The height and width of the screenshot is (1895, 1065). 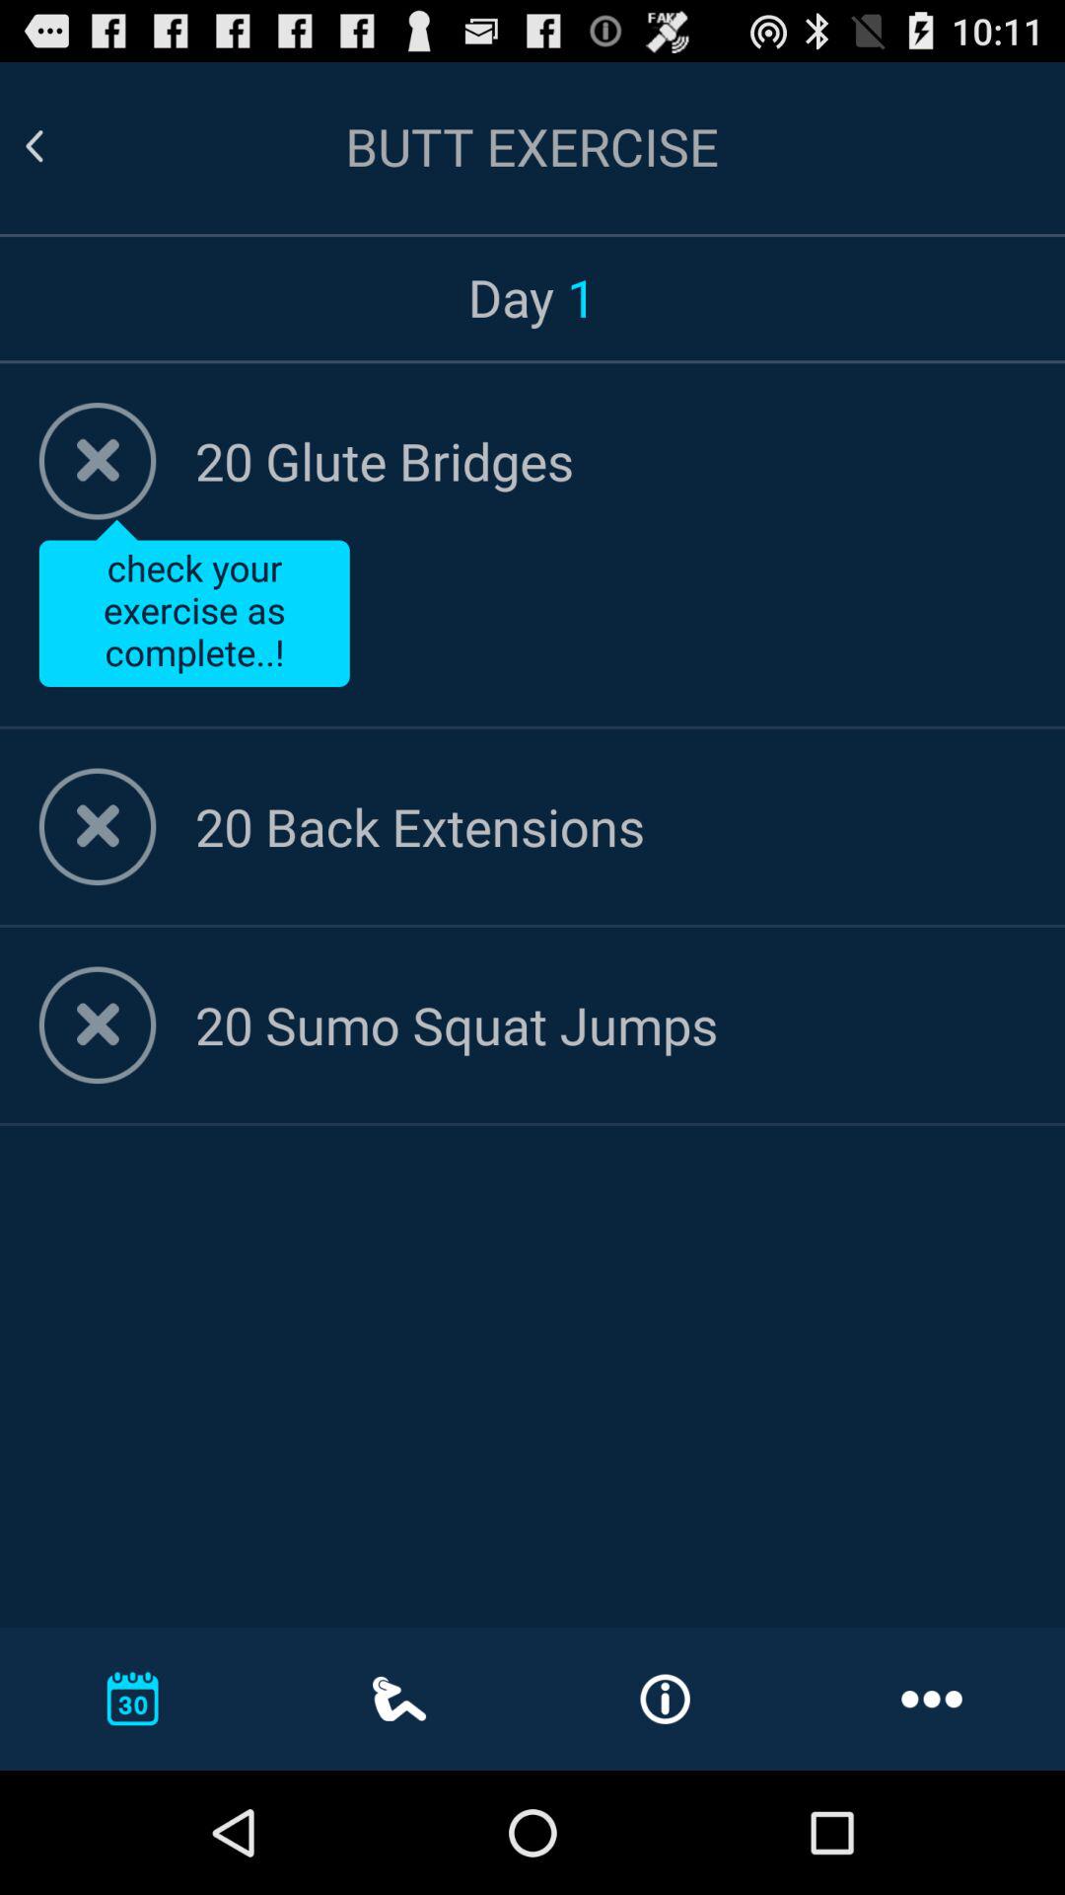 I want to click on check off exercise, so click(x=97, y=461).